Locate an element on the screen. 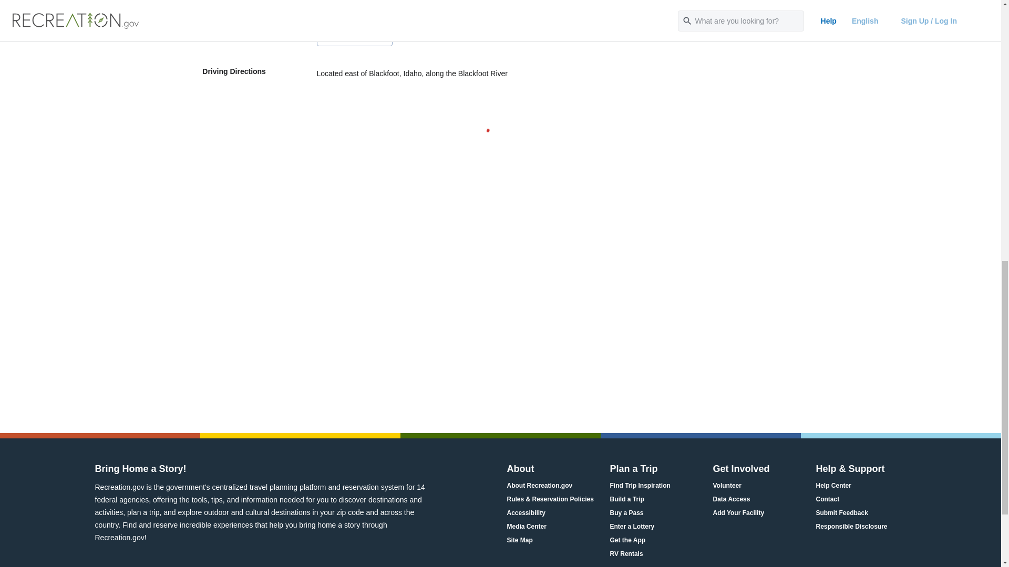 The height and width of the screenshot is (567, 1009). Help Center is located at coordinates (832, 486).